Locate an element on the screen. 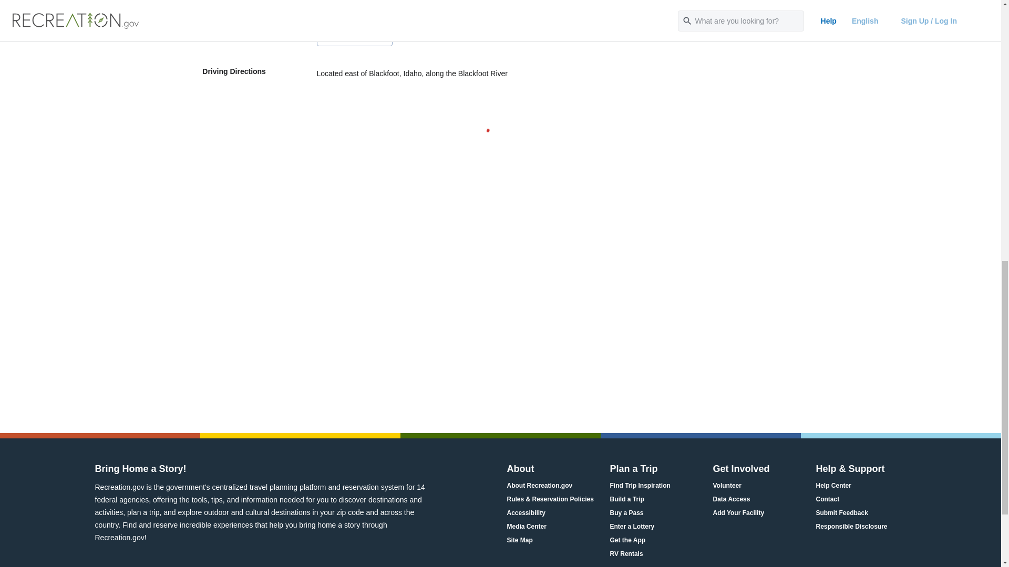 The height and width of the screenshot is (567, 1009). Help Center is located at coordinates (832, 486).